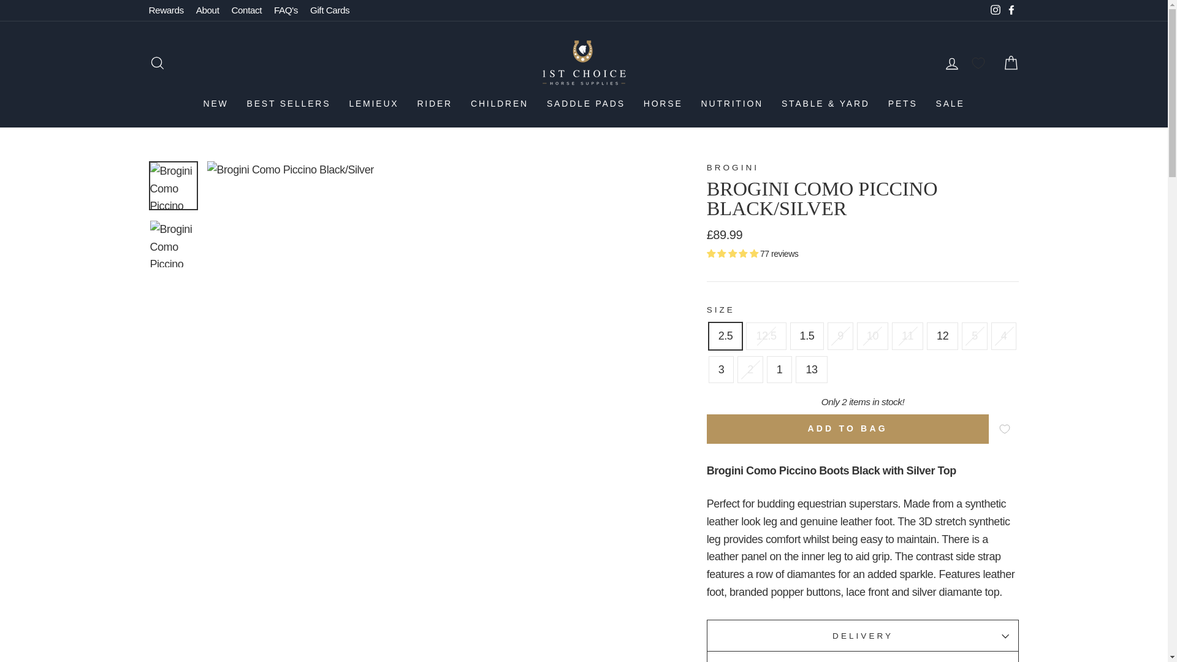  Describe the element at coordinates (1010, 10) in the screenshot. I see `First Choice Horse Supplies on Facebook` at that location.